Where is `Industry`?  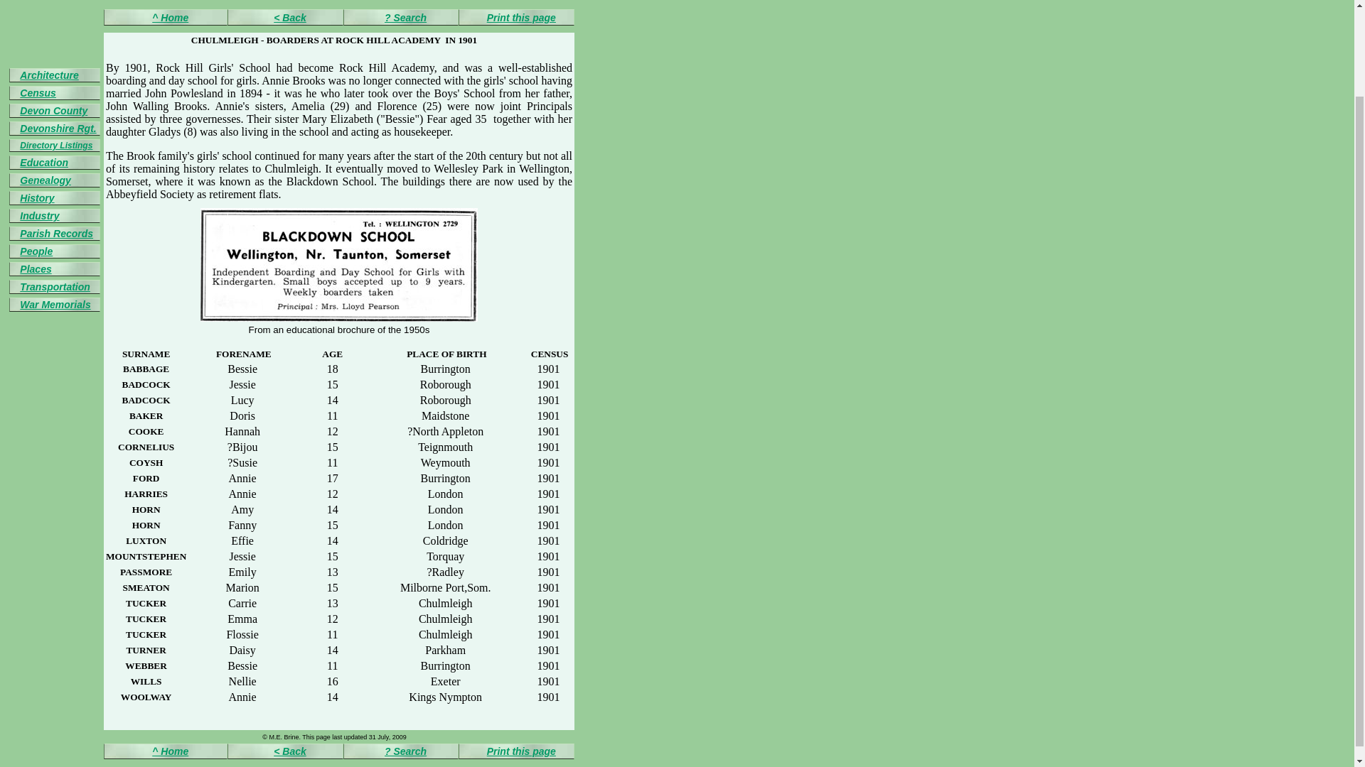
Industry is located at coordinates (39, 216).